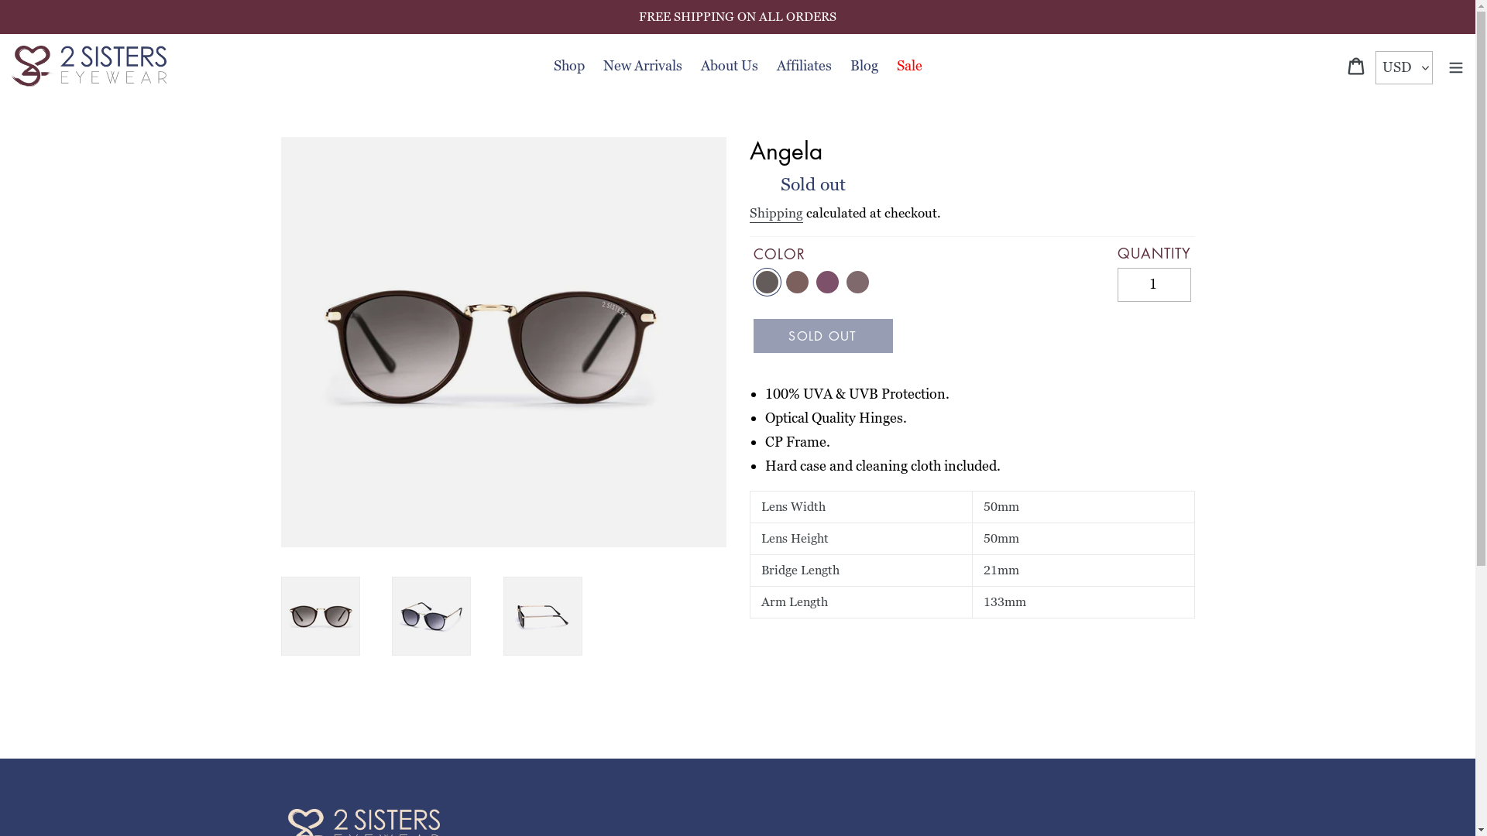 Image resolution: width=1487 pixels, height=836 pixels. I want to click on Black with Gradient Smoke Lens, so click(767, 282).